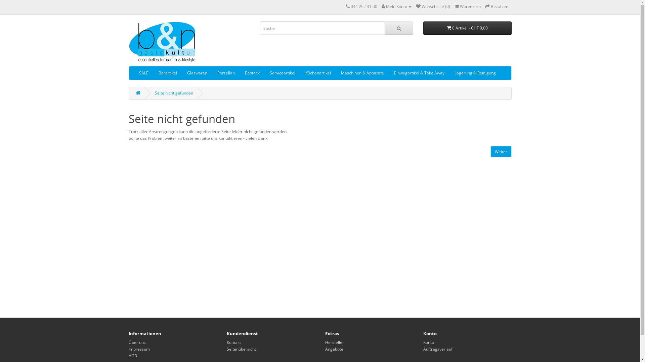 The width and height of the screenshot is (645, 362). Describe the element at coordinates (335, 343) in the screenshot. I see `Hersteller` at that location.